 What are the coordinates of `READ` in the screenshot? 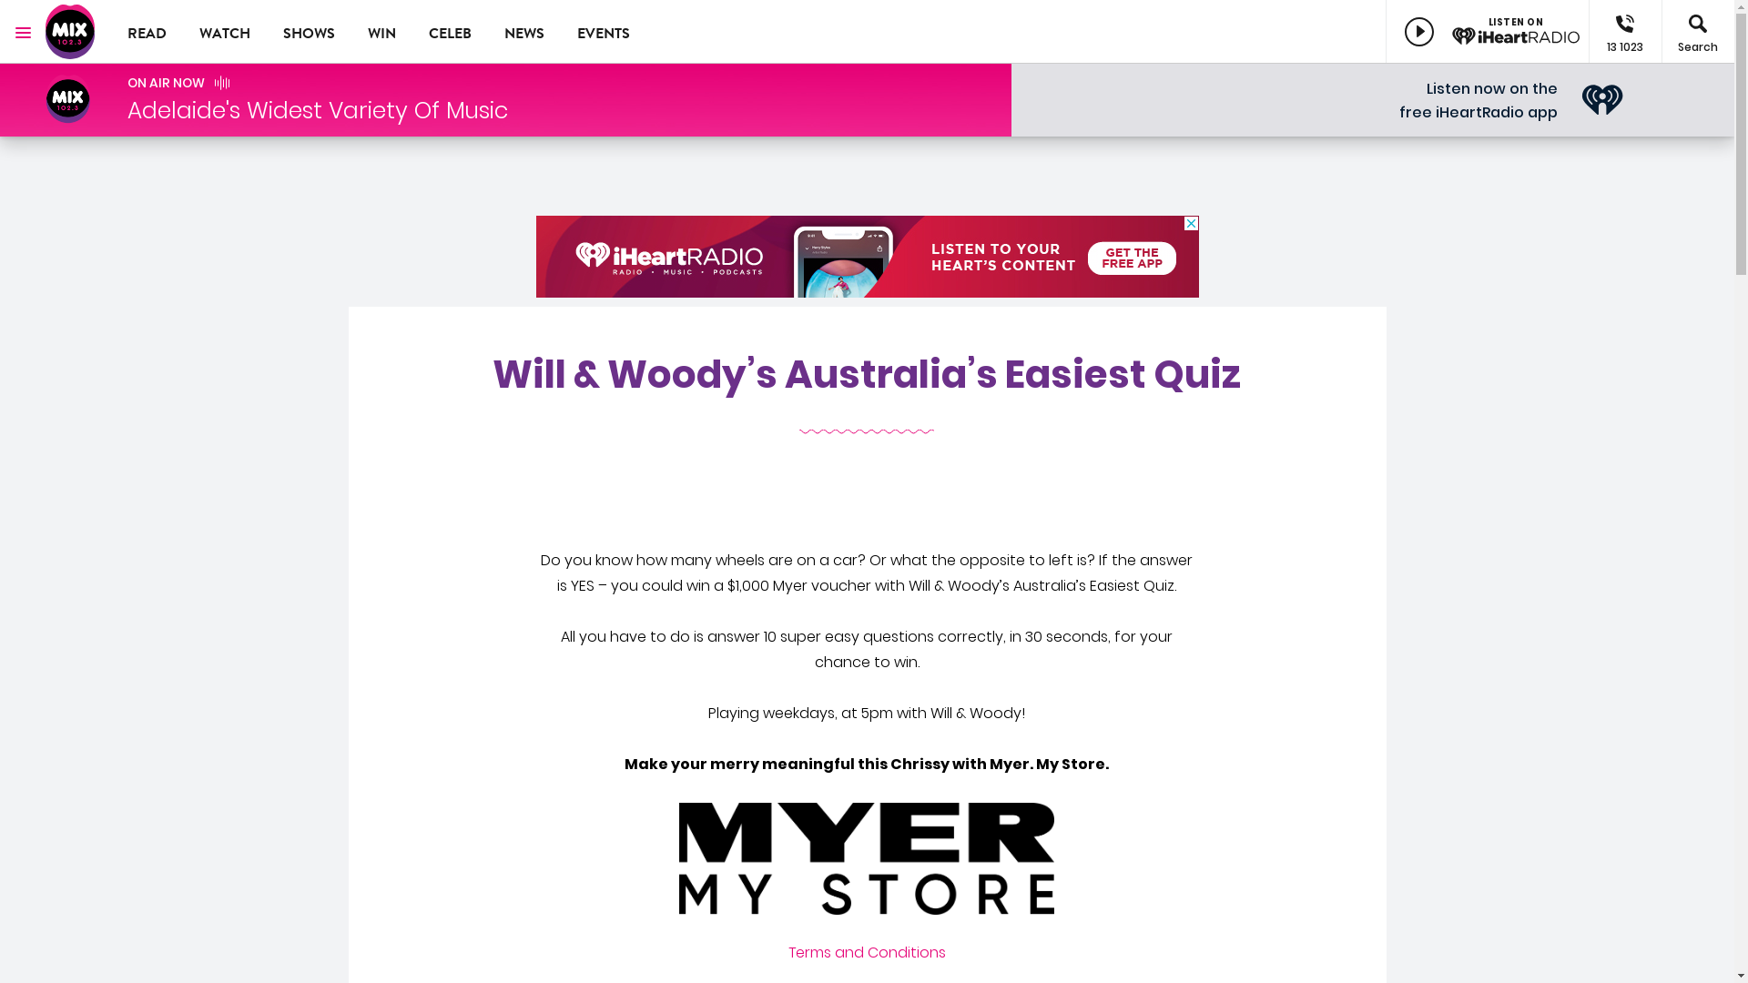 It's located at (147, 32).